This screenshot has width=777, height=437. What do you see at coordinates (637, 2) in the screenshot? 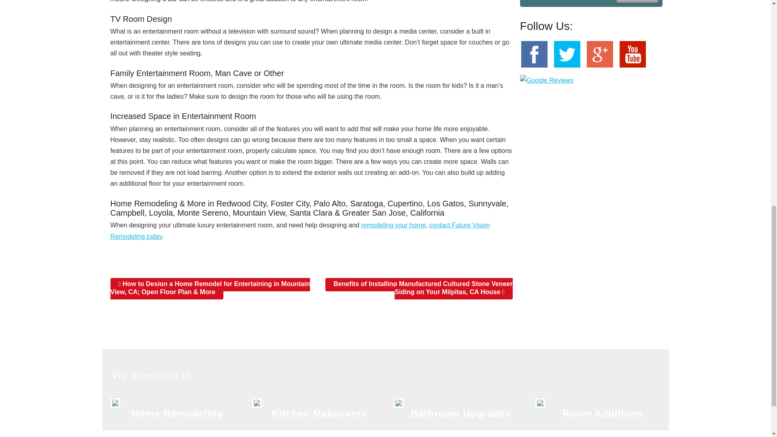
I see `Send` at bounding box center [637, 2].